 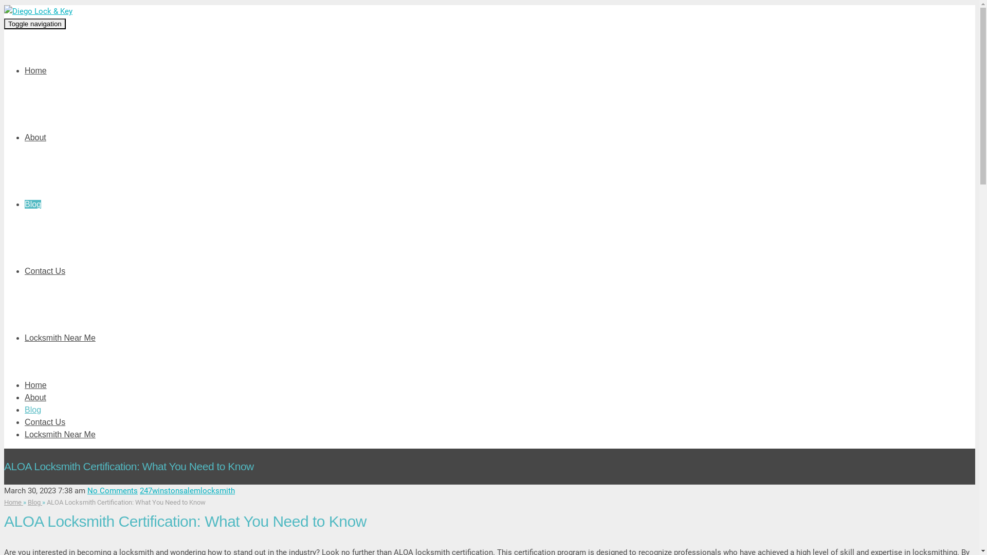 What do you see at coordinates (113, 491) in the screenshot?
I see `No Comments` at bounding box center [113, 491].